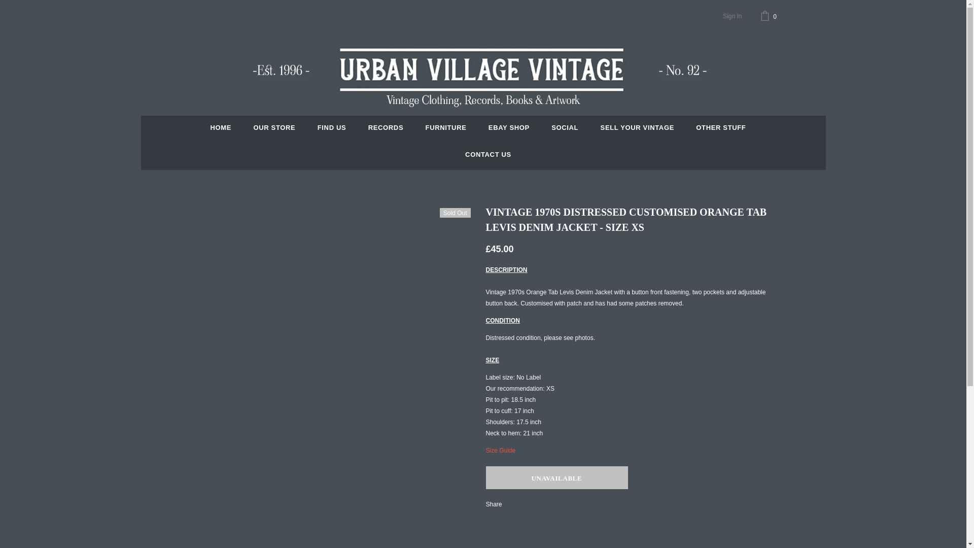 This screenshot has width=974, height=548. I want to click on Cart Icon, so click(770, 16).